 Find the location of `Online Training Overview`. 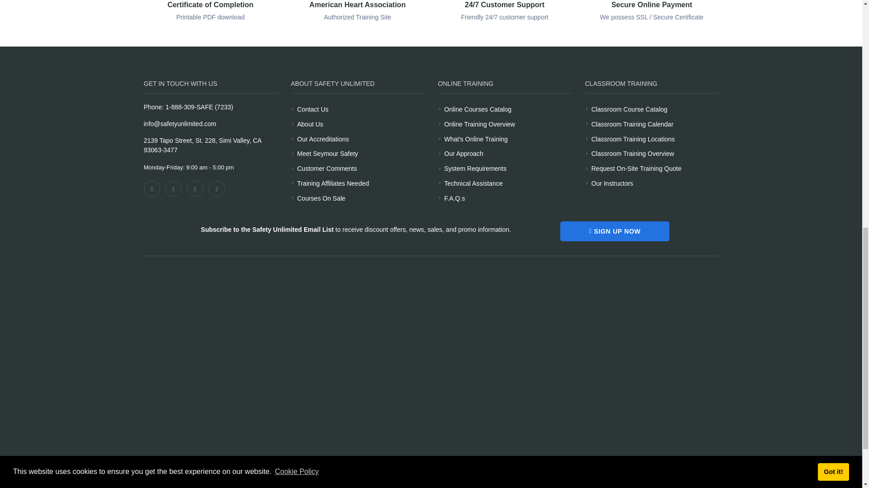

Online Training Overview is located at coordinates (480, 123).